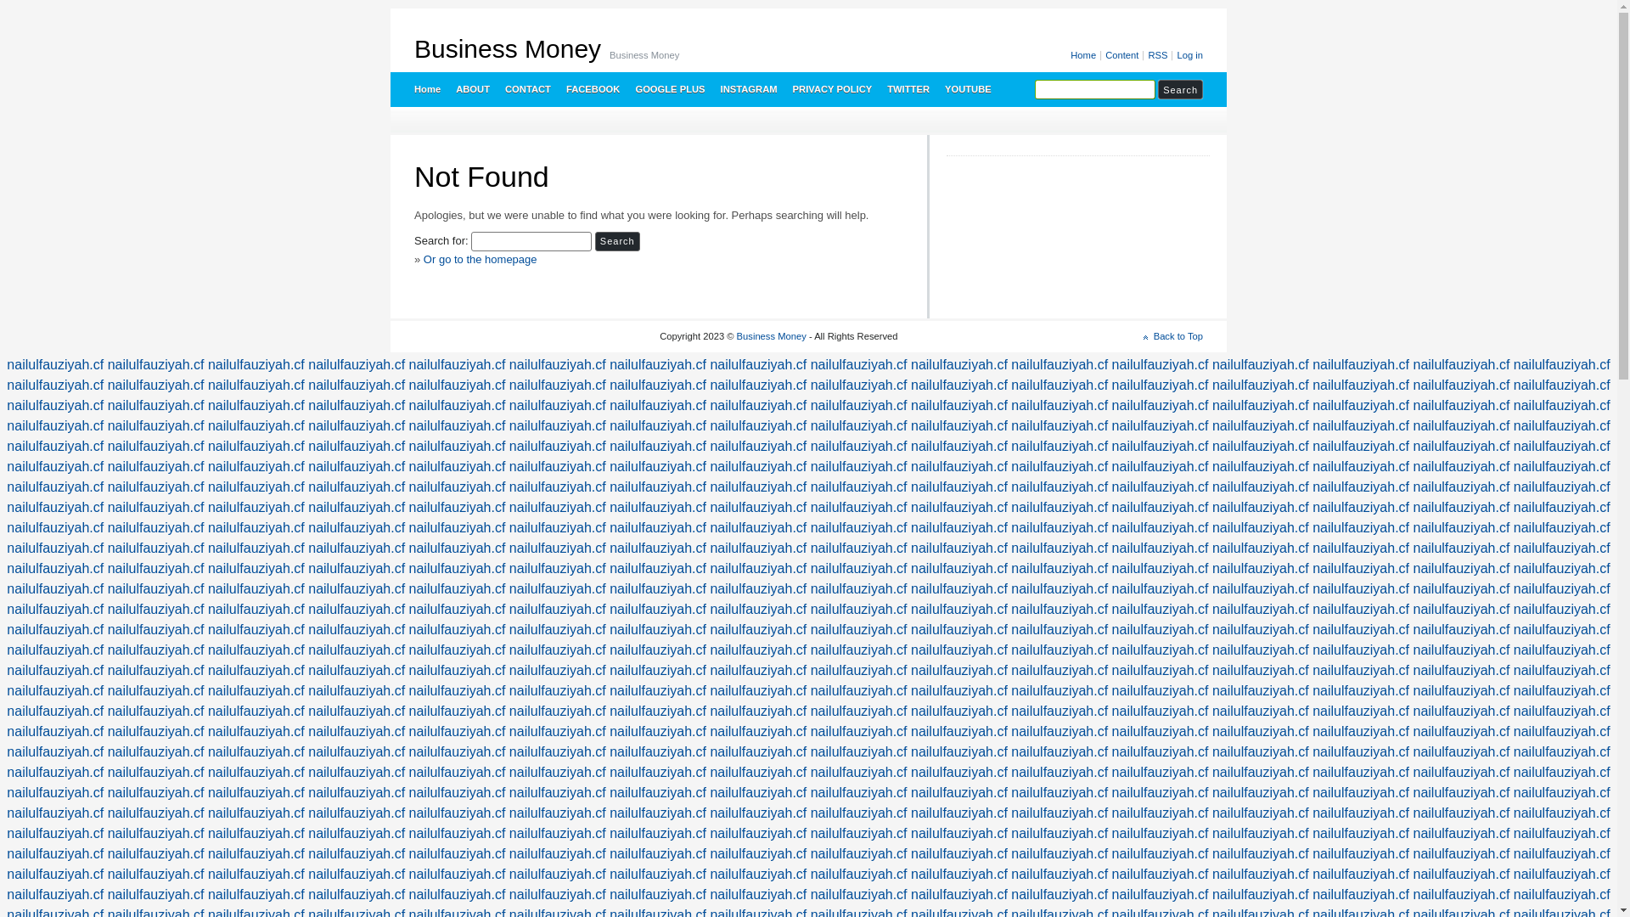 This screenshot has height=917, width=1630. I want to click on Home, so click(426, 89).